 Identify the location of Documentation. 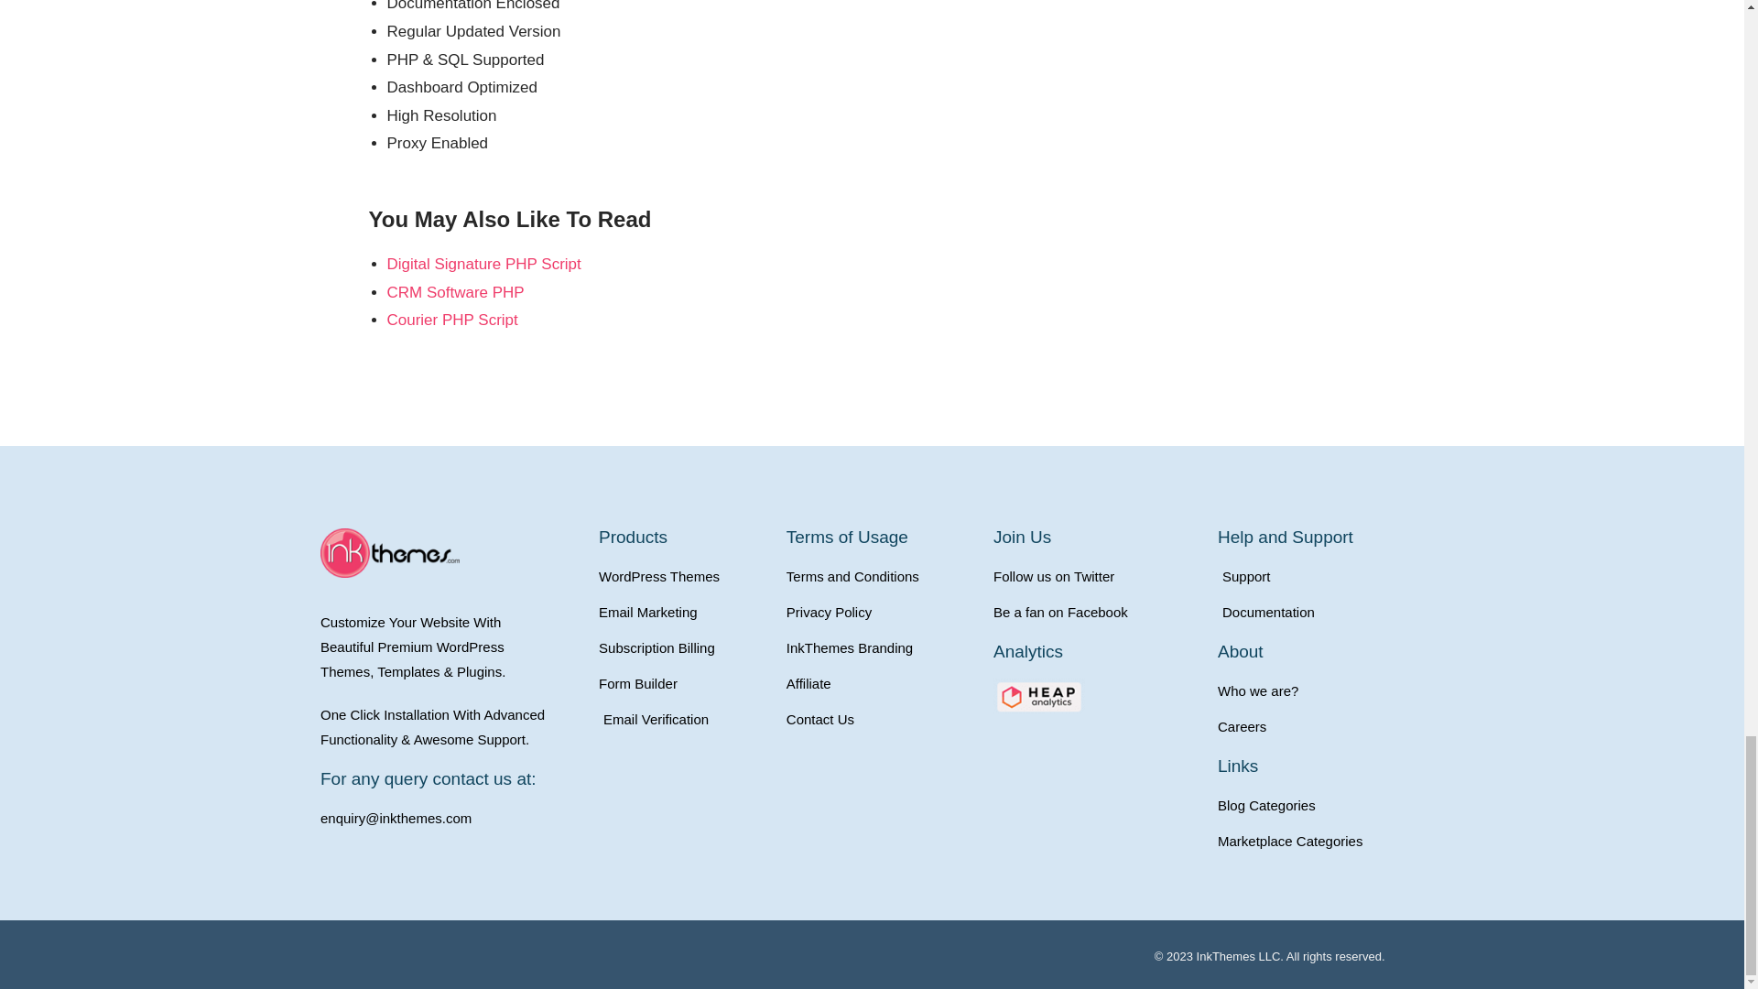
(1320, 612).